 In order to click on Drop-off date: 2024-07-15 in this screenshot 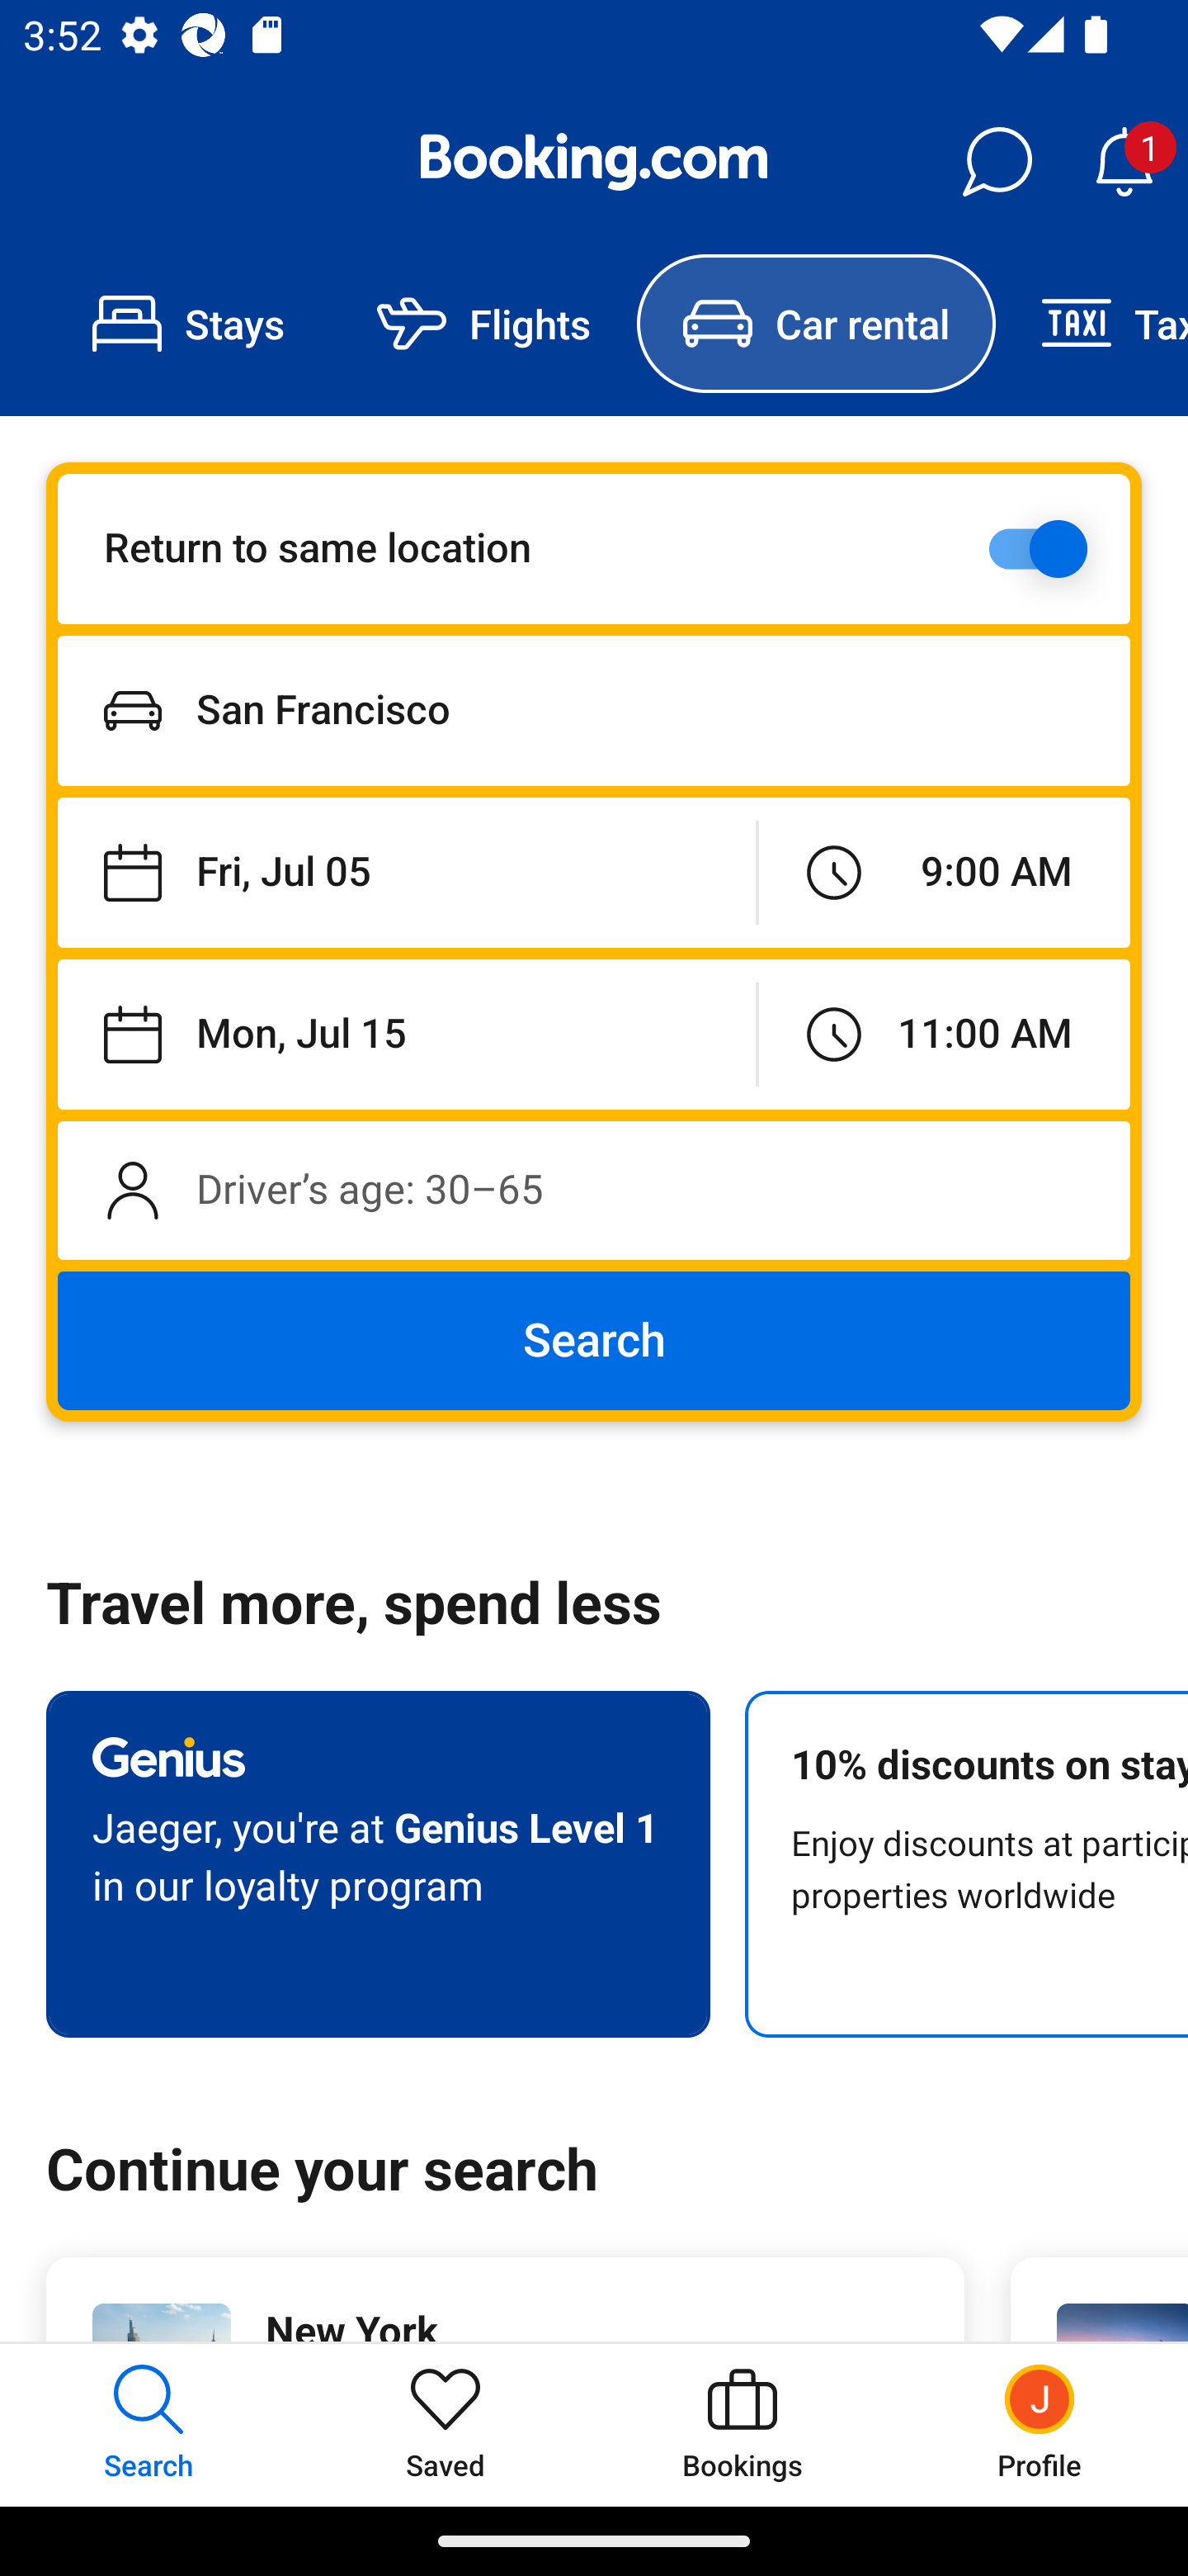, I will do `click(406, 1034)`.